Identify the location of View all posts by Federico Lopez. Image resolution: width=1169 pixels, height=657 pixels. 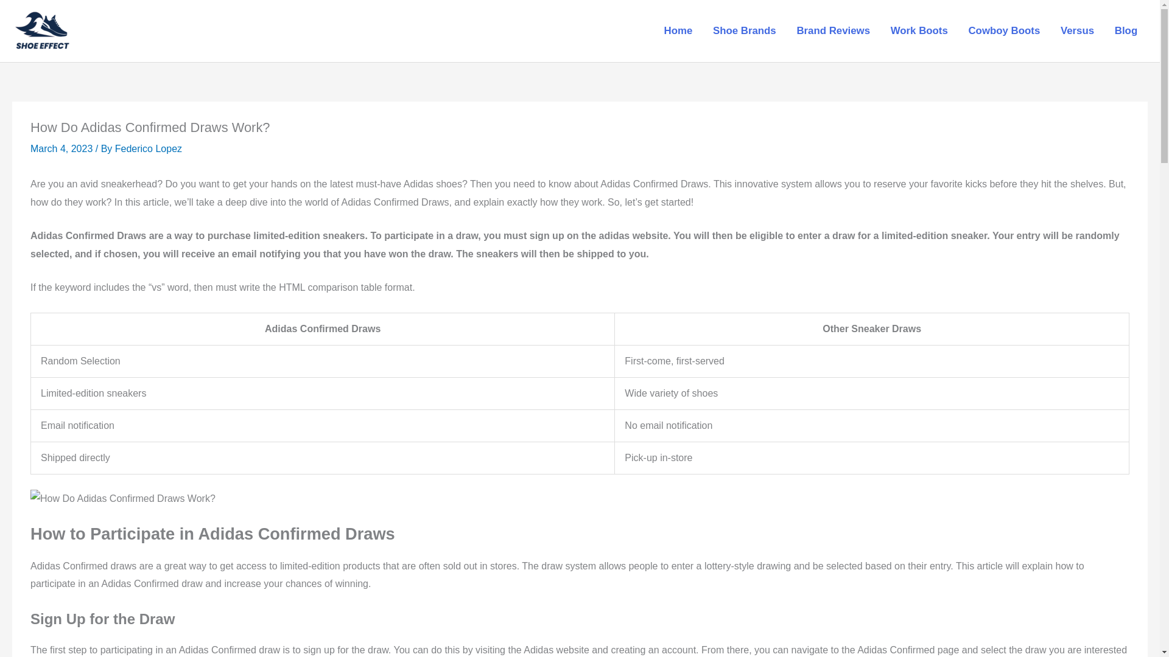
(149, 148).